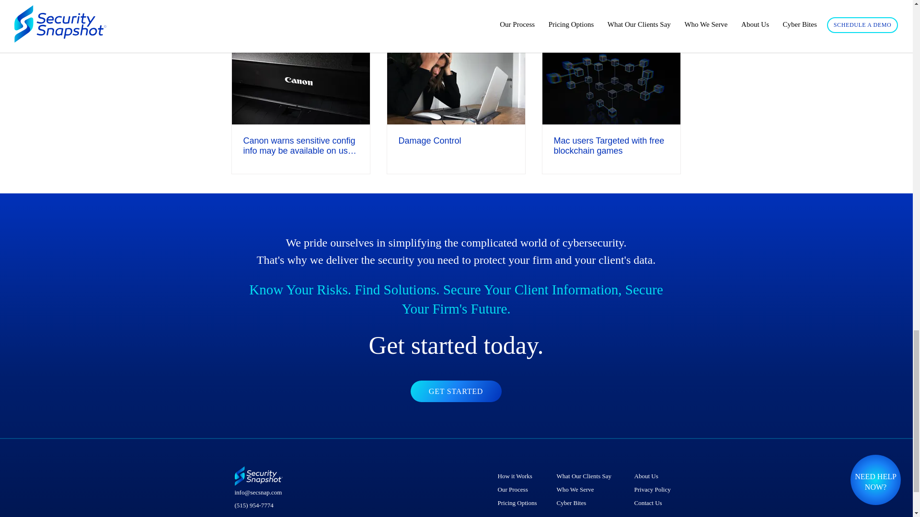  Describe the element at coordinates (518, 476) in the screenshot. I see `How it Works` at that location.